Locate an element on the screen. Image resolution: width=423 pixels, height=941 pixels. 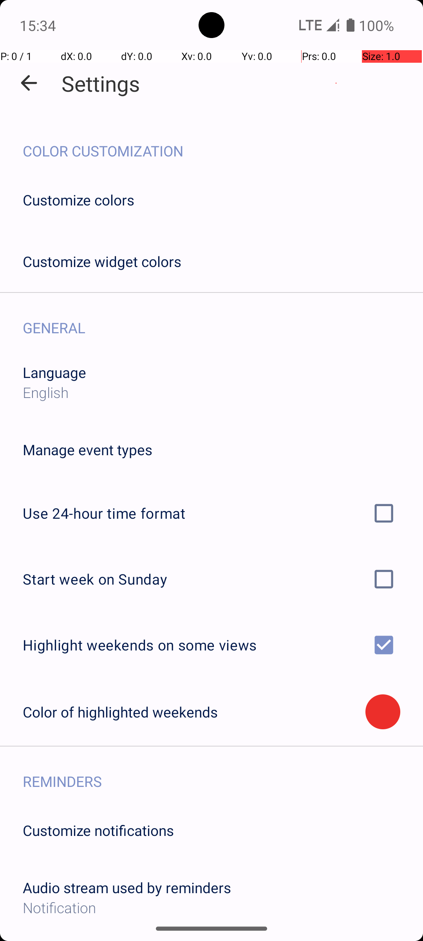
Color of highlighted weekends is located at coordinates (194, 712).